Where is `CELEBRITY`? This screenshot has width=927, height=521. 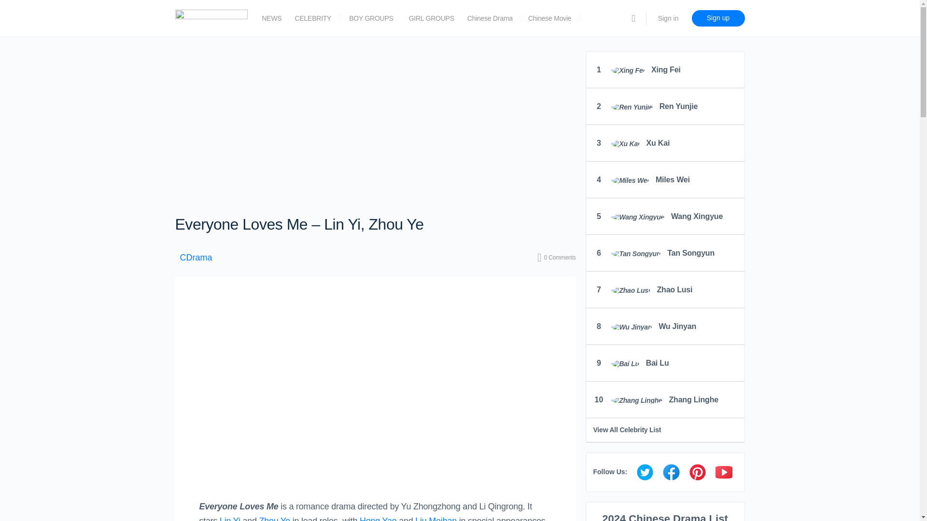 CELEBRITY is located at coordinates (313, 18).